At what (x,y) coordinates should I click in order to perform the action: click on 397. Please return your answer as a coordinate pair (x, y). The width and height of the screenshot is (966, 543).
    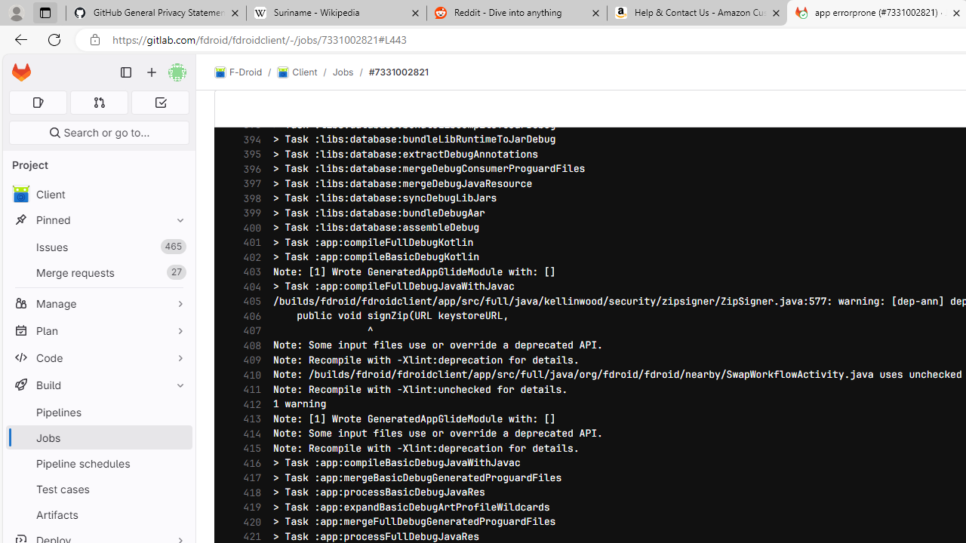
    Looking at the image, I should click on (248, 184).